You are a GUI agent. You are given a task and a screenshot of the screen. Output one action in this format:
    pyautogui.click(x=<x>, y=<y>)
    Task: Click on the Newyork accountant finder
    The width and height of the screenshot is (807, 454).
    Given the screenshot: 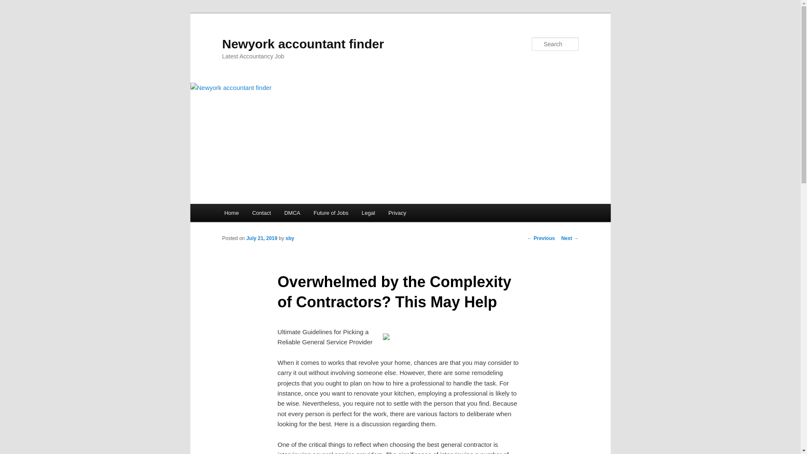 What is the action you would take?
    pyautogui.click(x=303, y=44)
    